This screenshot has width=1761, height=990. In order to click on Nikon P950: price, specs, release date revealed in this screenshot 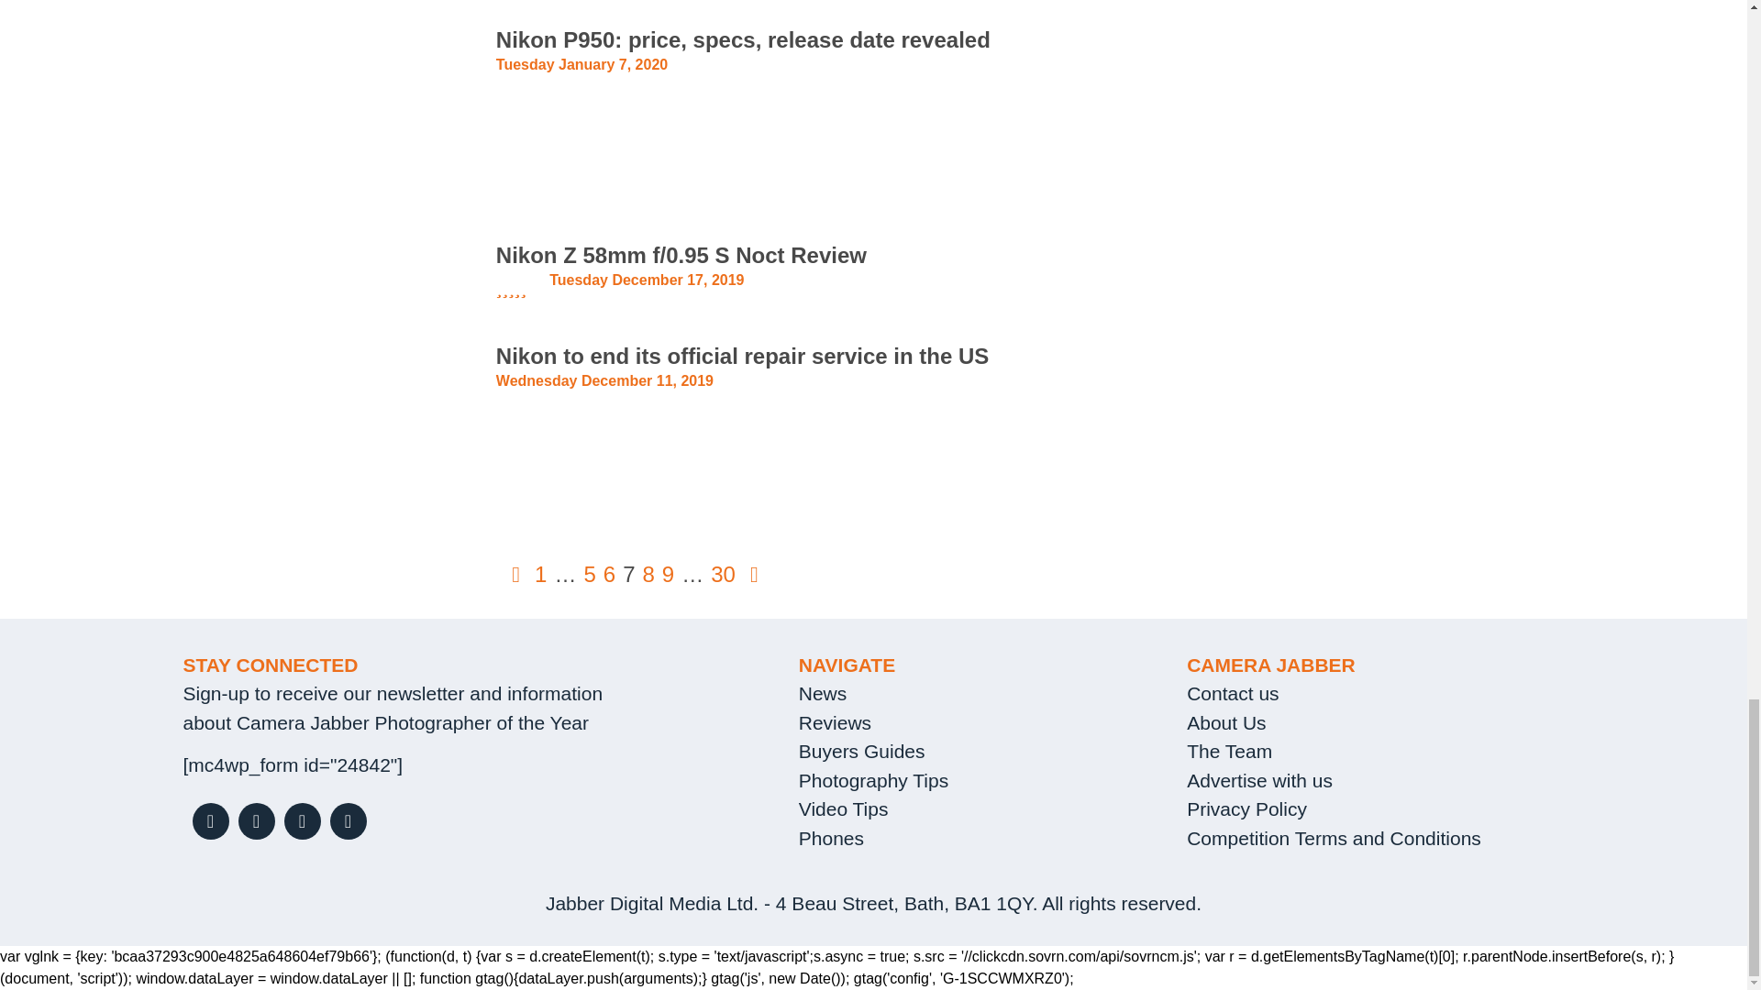, I will do `click(325, 106)`.